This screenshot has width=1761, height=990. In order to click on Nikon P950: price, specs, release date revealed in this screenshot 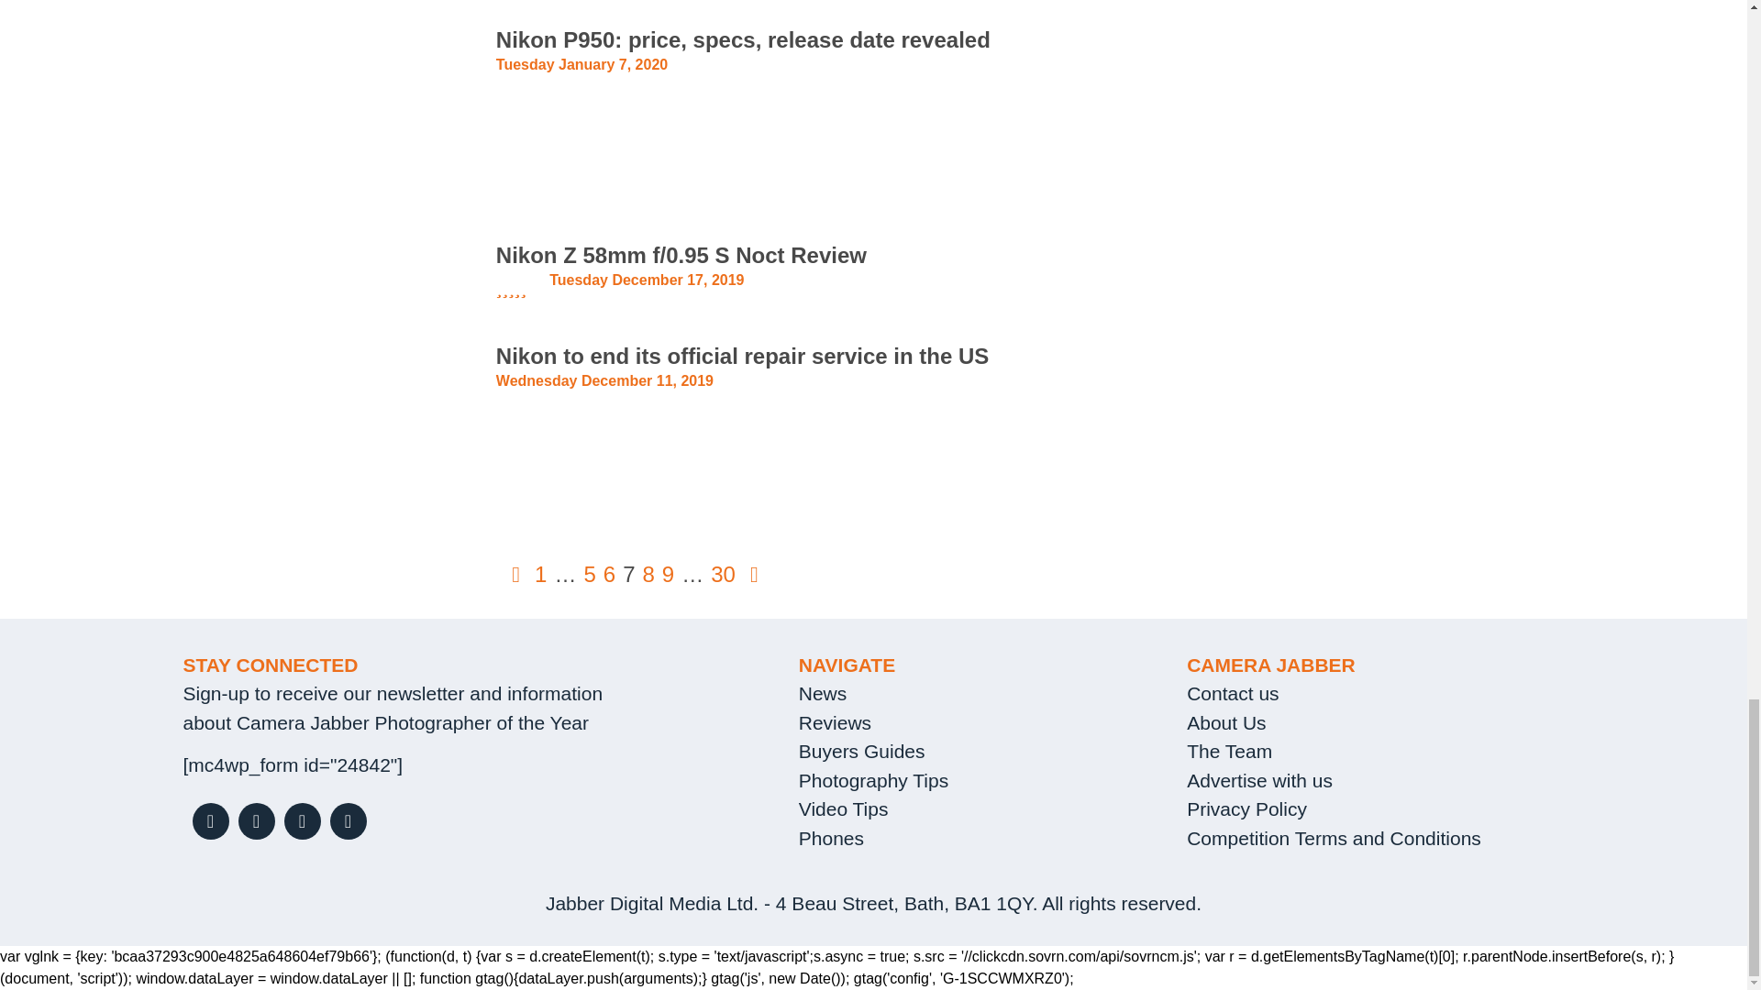, I will do `click(325, 106)`.